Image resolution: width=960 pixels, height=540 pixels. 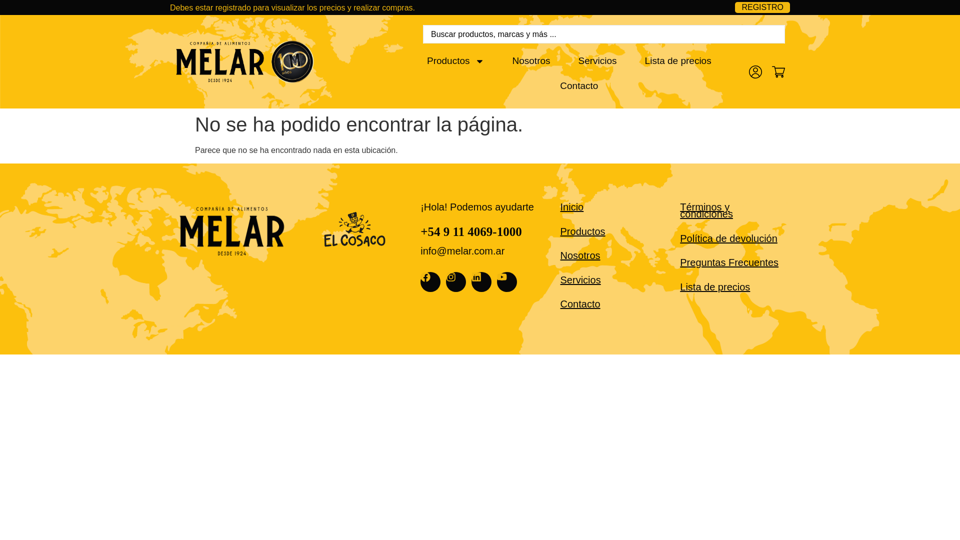 I want to click on REGISTRO, so click(x=762, y=7).